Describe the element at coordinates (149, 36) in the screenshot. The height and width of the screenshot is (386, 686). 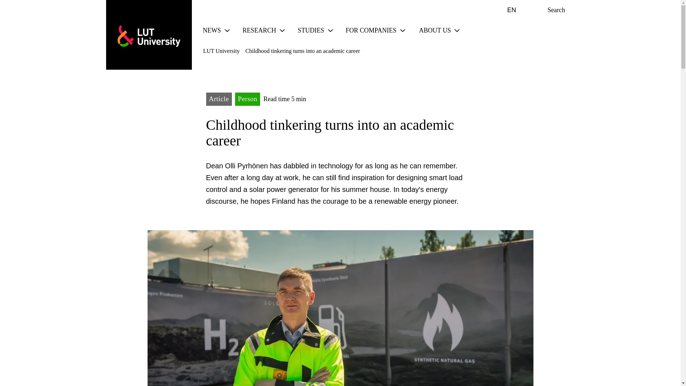
I see `Home page` at that location.